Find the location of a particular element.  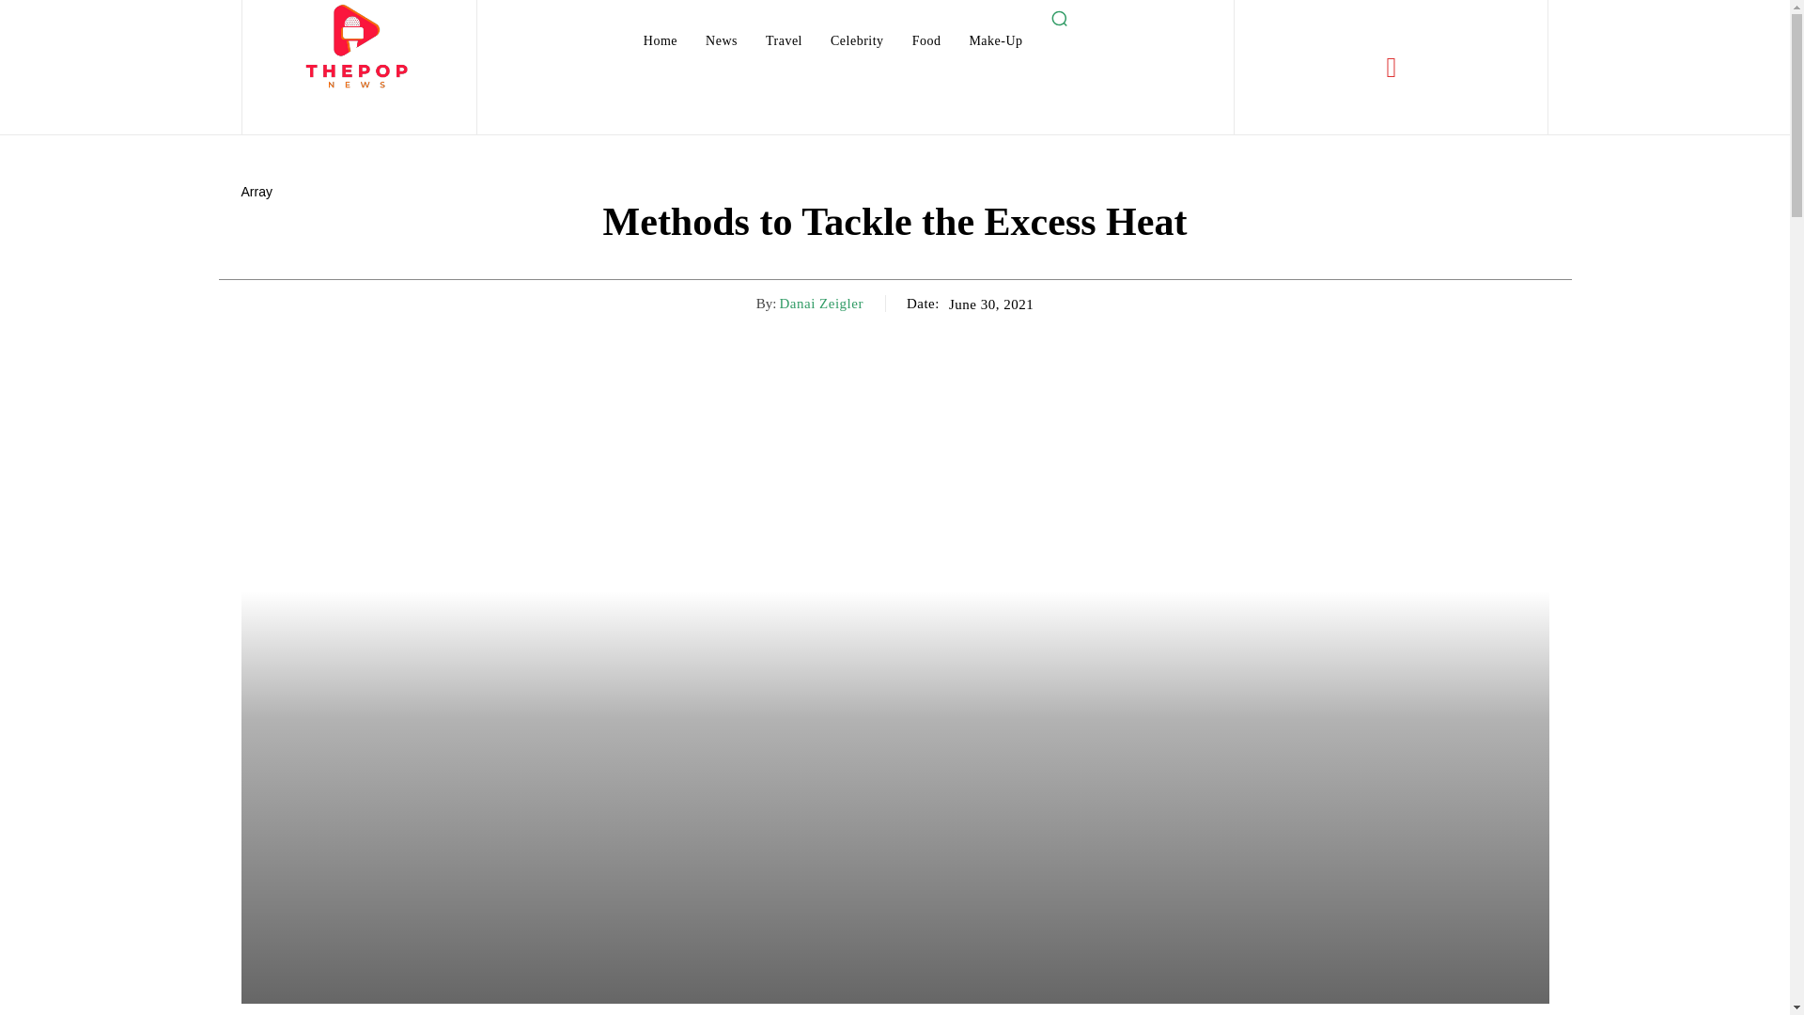

Celebrity is located at coordinates (857, 41).